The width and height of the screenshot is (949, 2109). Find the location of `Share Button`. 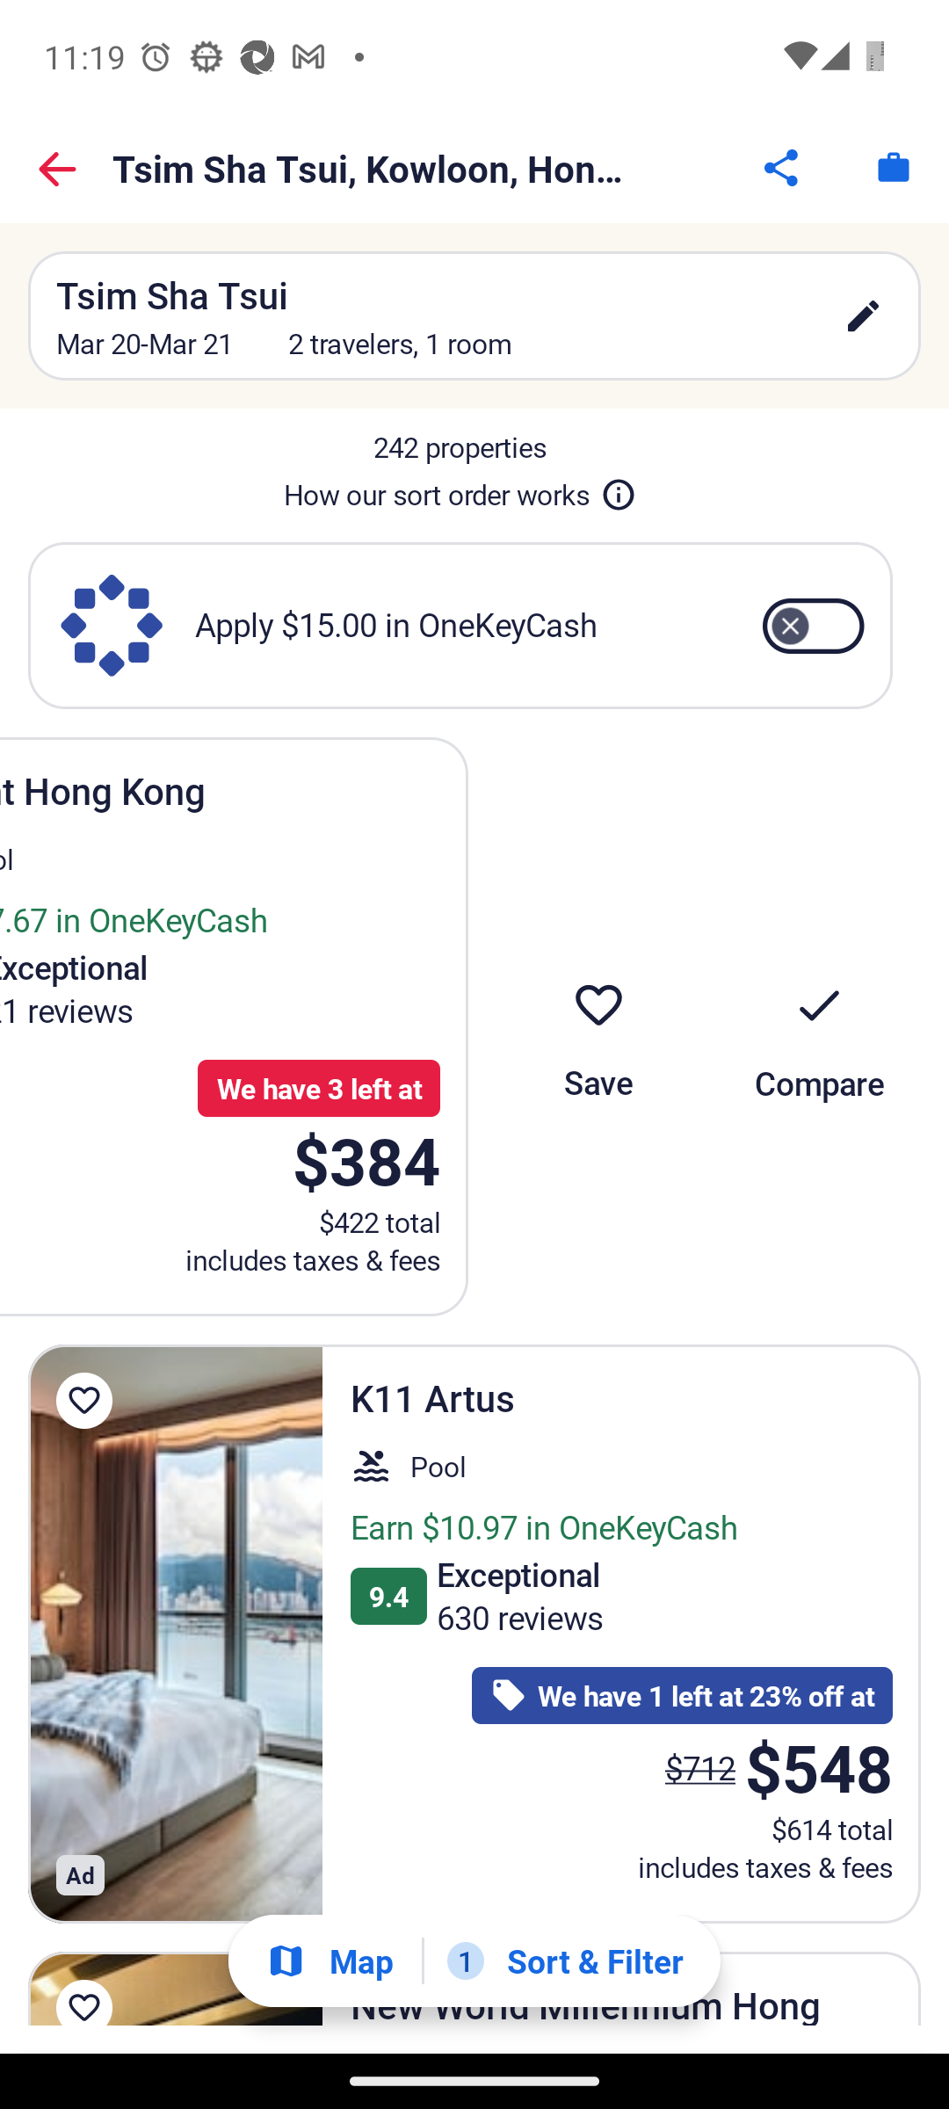

Share Button is located at coordinates (782, 167).